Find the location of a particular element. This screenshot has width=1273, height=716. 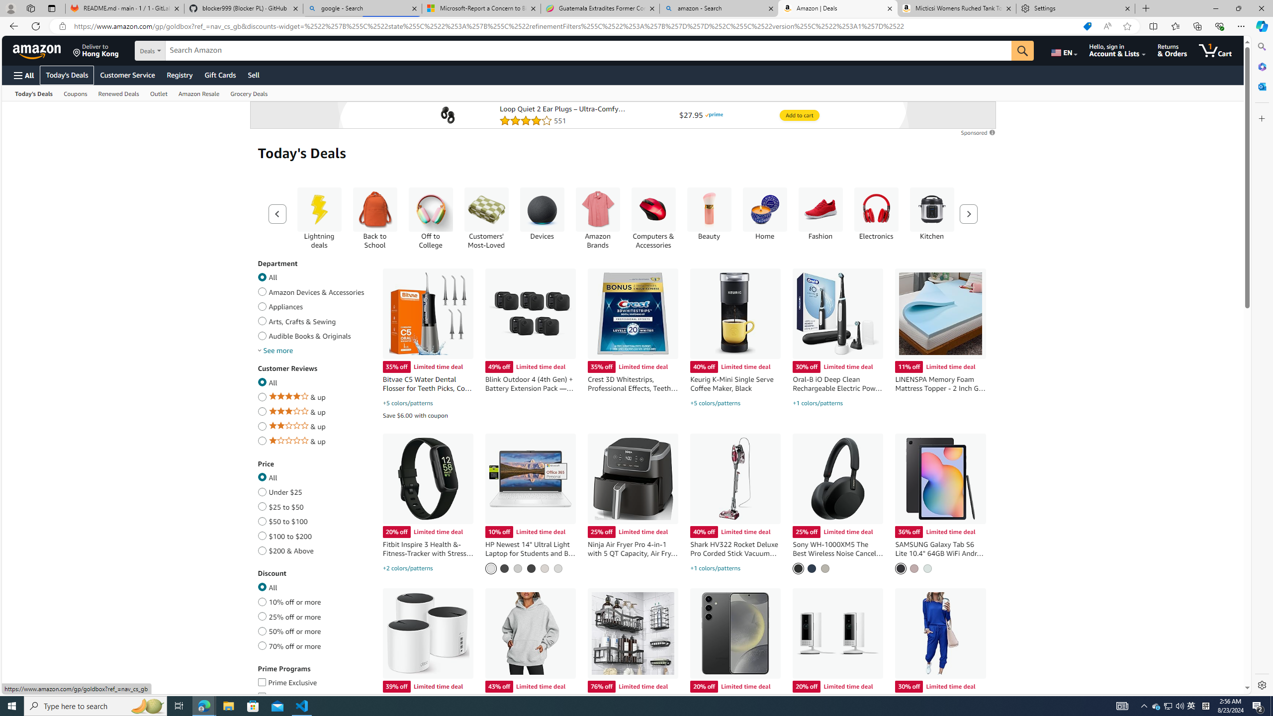

Kitchen is located at coordinates (932, 210).